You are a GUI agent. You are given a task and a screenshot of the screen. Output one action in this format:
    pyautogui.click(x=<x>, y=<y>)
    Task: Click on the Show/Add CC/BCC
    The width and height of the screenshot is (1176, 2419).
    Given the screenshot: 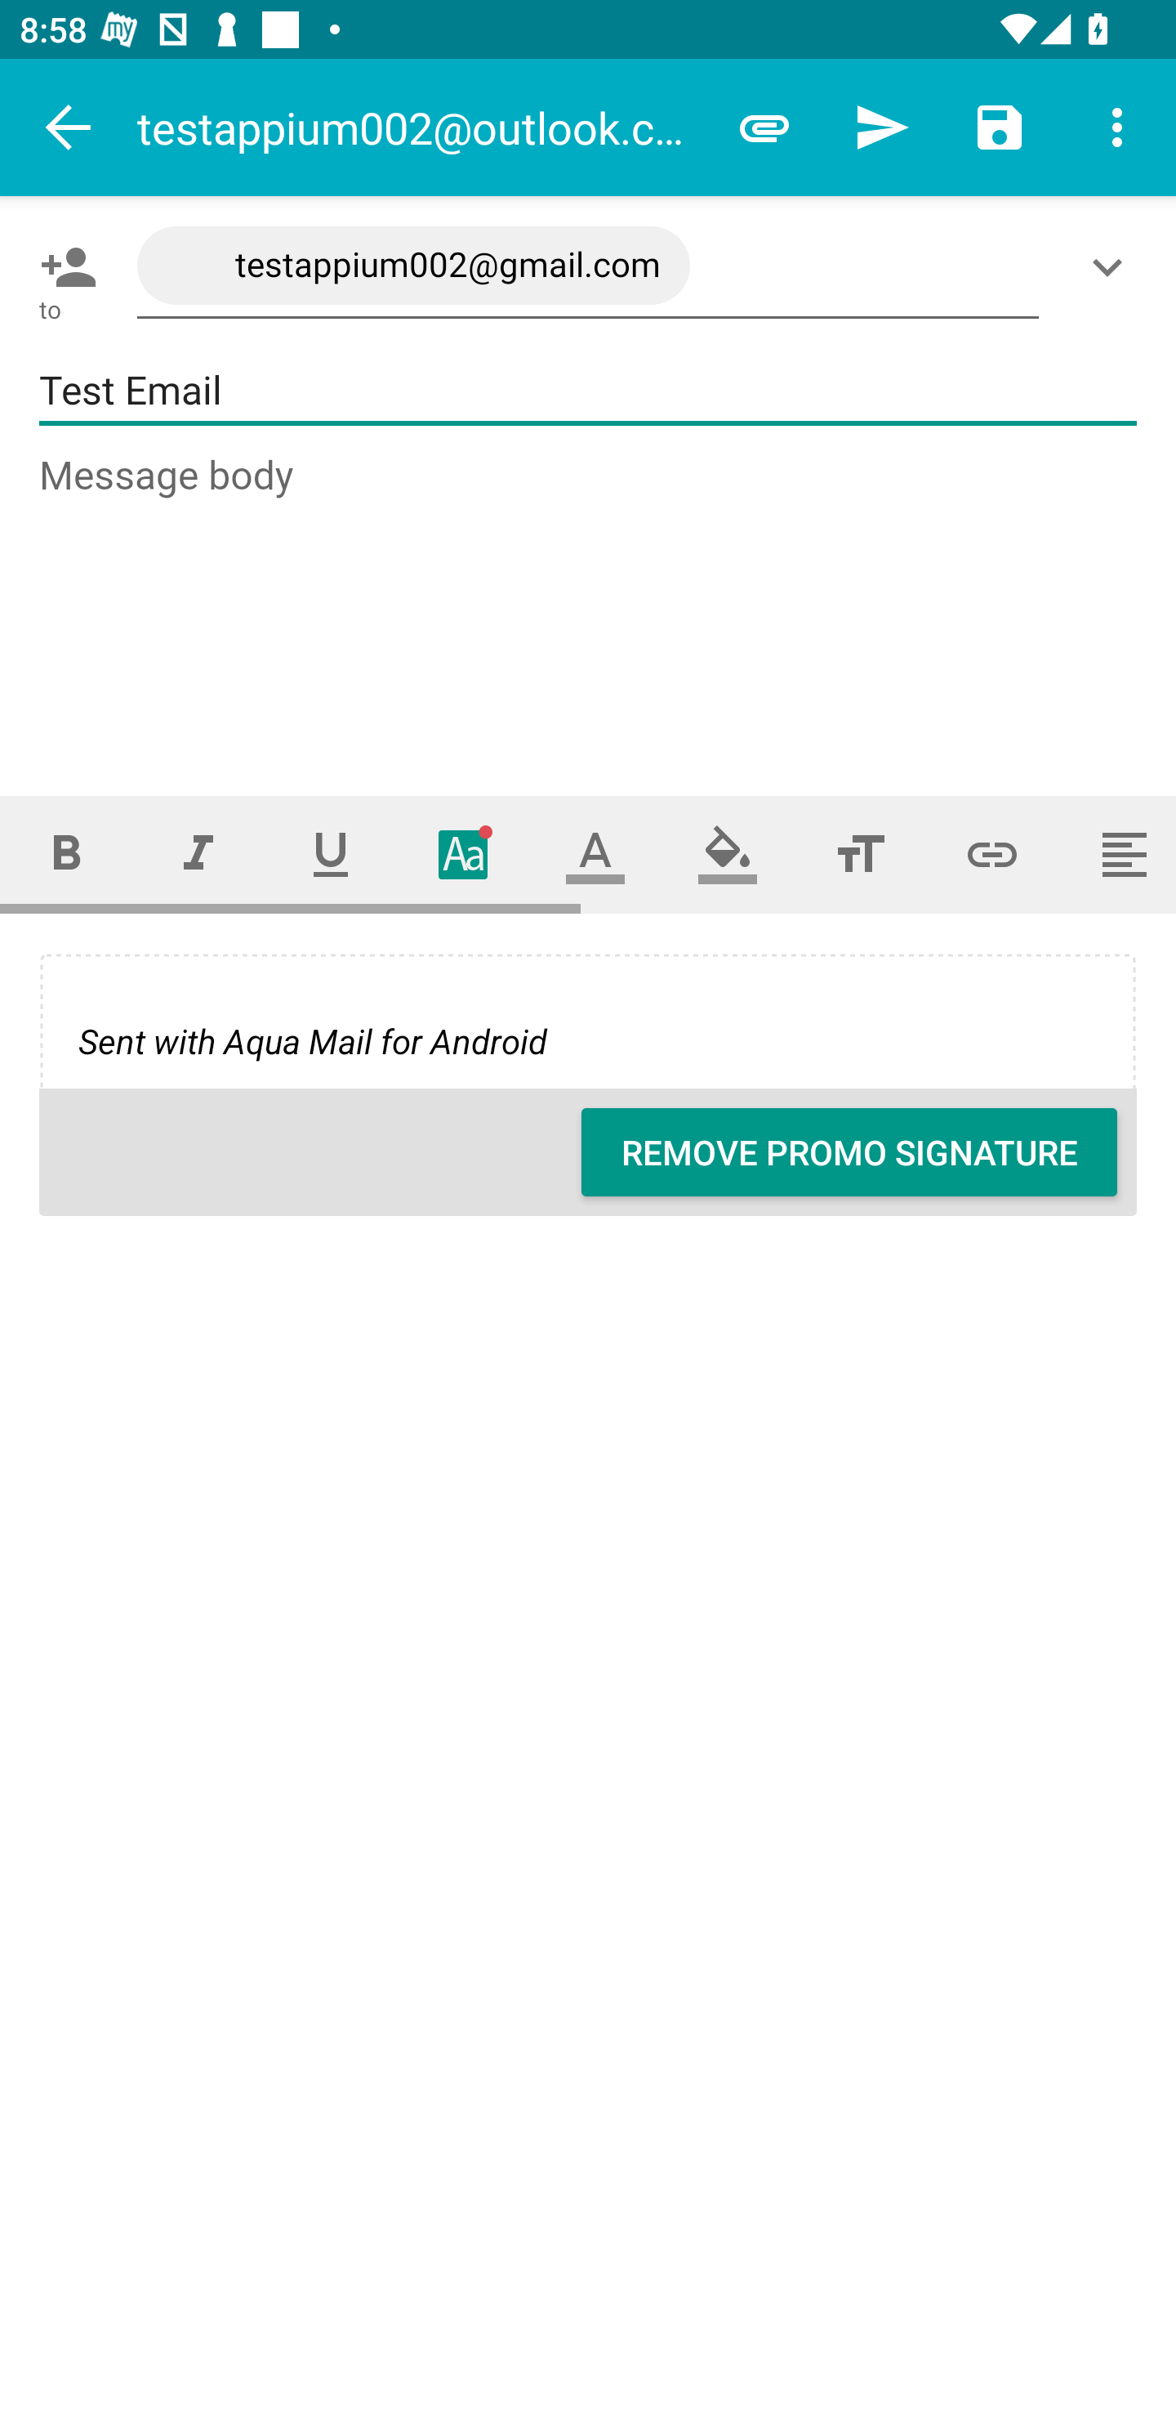 What is the action you would take?
    pyautogui.click(x=1112, y=266)
    